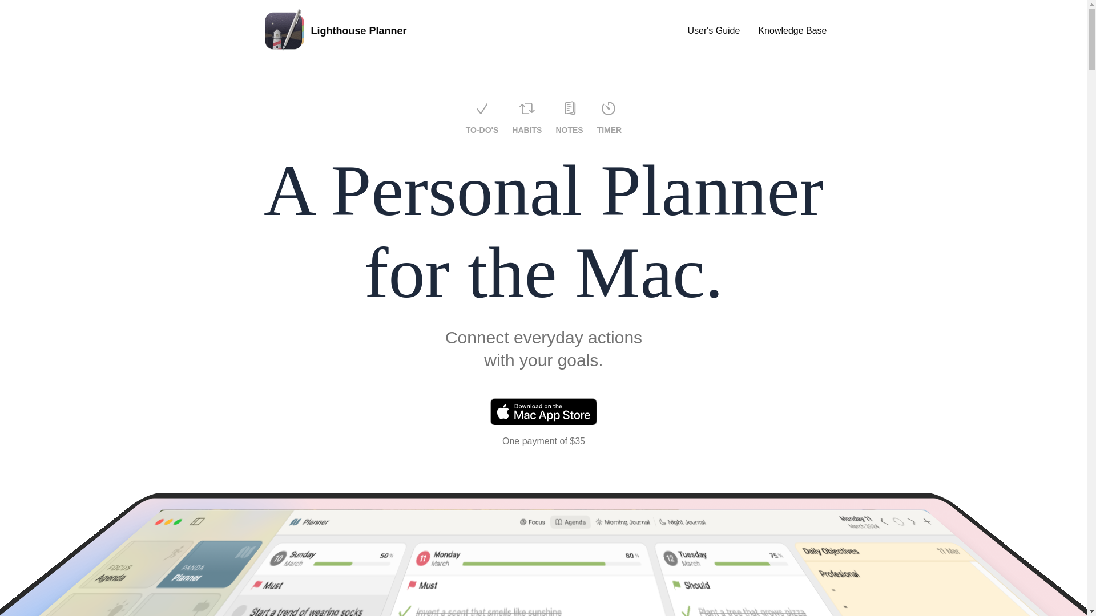 This screenshot has width=1096, height=616. I want to click on User's Guide, so click(714, 31).